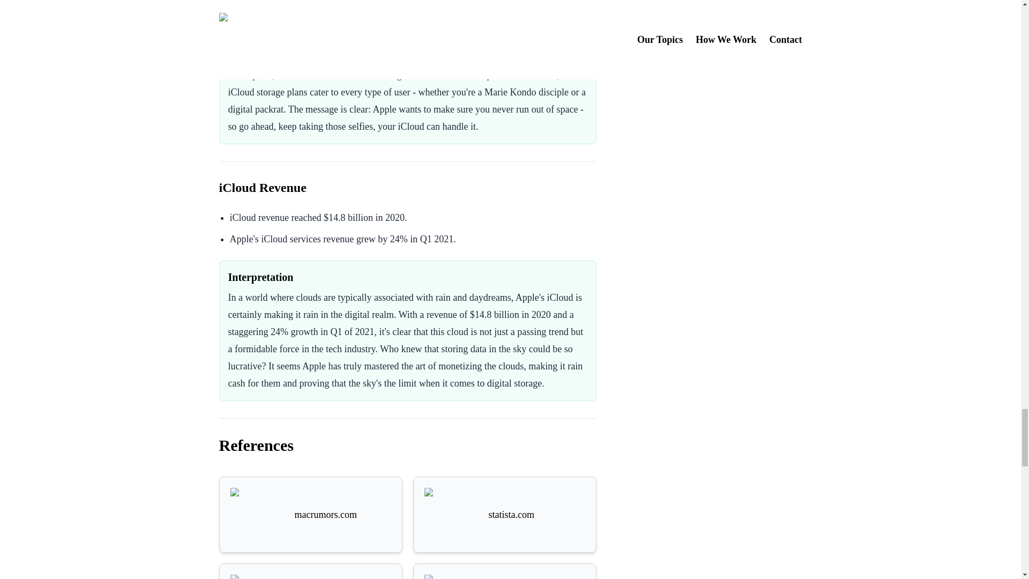 Image resolution: width=1029 pixels, height=579 pixels. What do you see at coordinates (505, 515) in the screenshot?
I see `statista.com` at bounding box center [505, 515].